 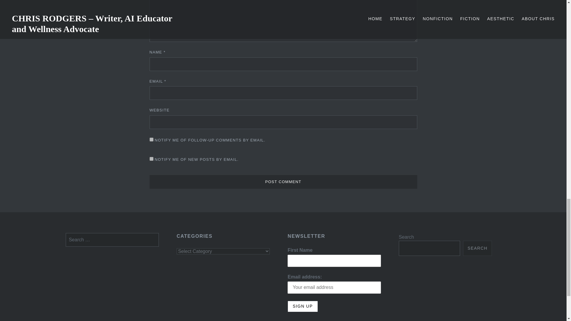 What do you see at coordinates (151, 159) in the screenshot?
I see `subscribe` at bounding box center [151, 159].